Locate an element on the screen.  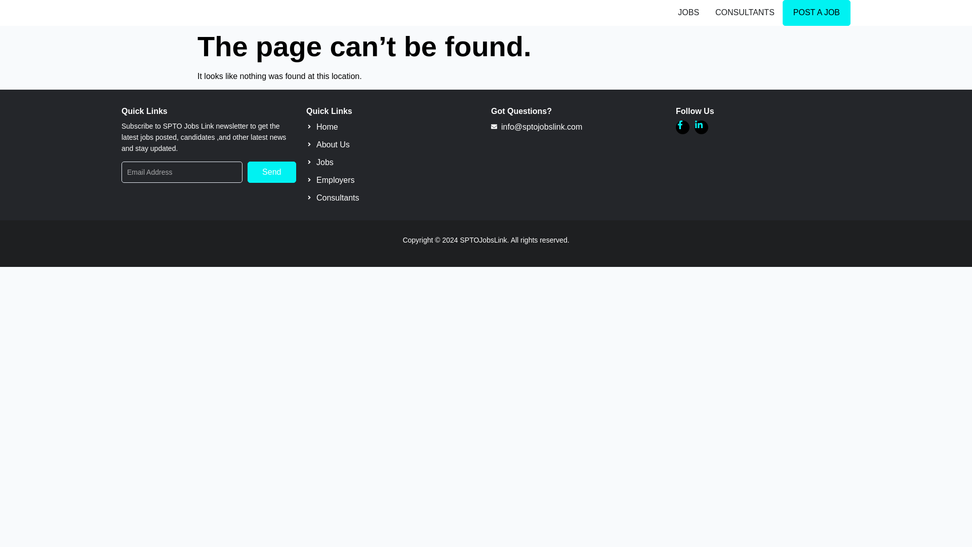
Home is located at coordinates (393, 127).